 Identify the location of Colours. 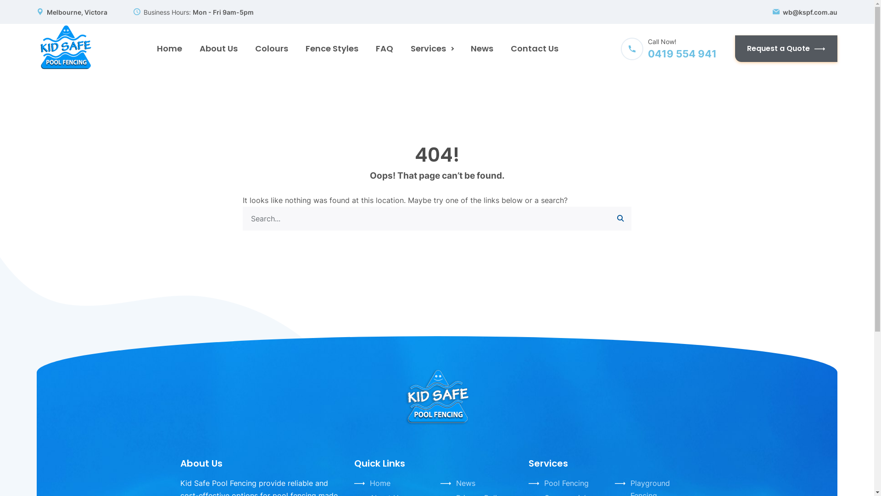
(271, 49).